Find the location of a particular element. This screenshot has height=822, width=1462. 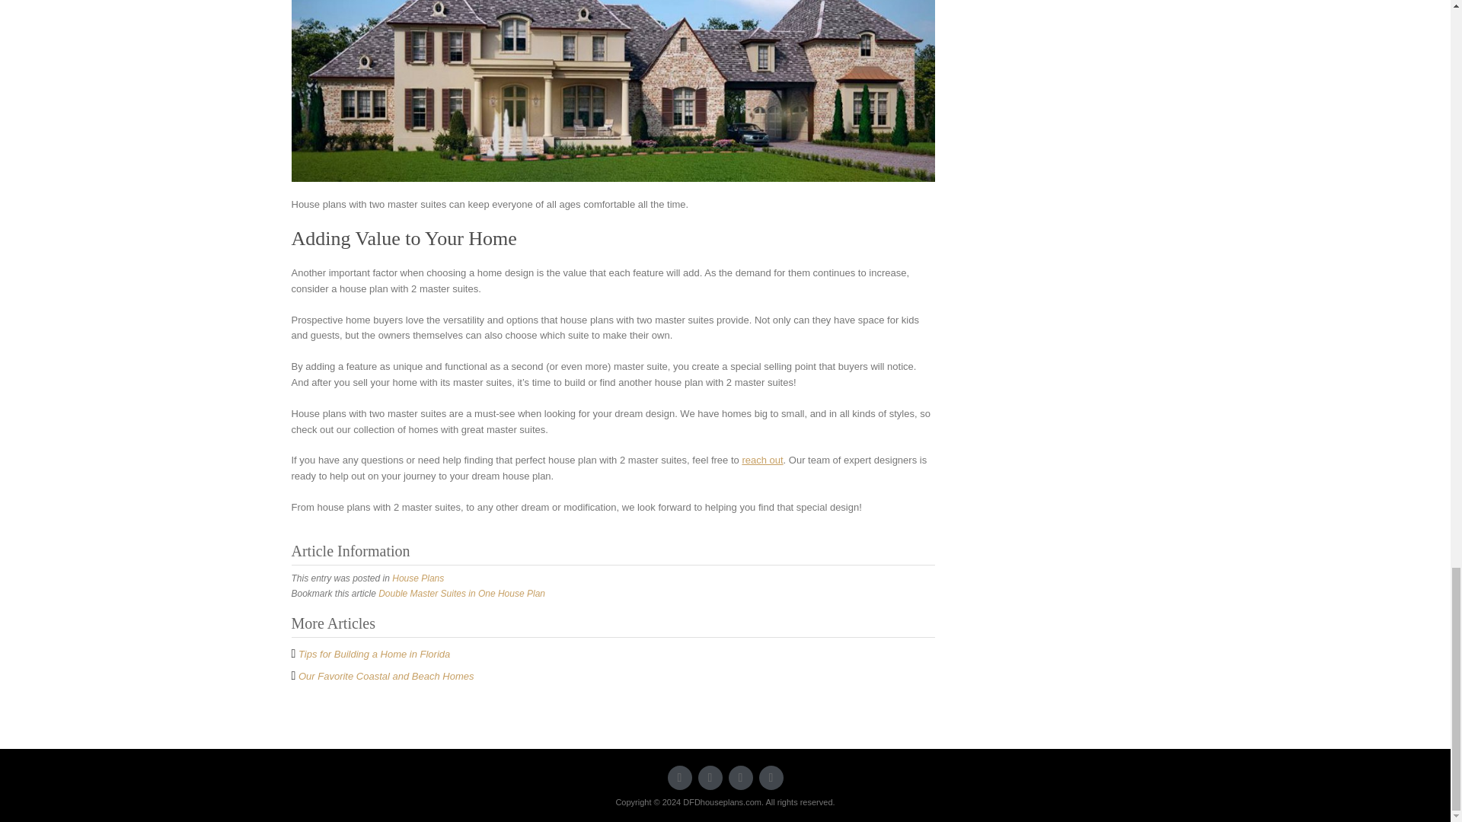

Tips for Building a Home in Florida is located at coordinates (374, 655).